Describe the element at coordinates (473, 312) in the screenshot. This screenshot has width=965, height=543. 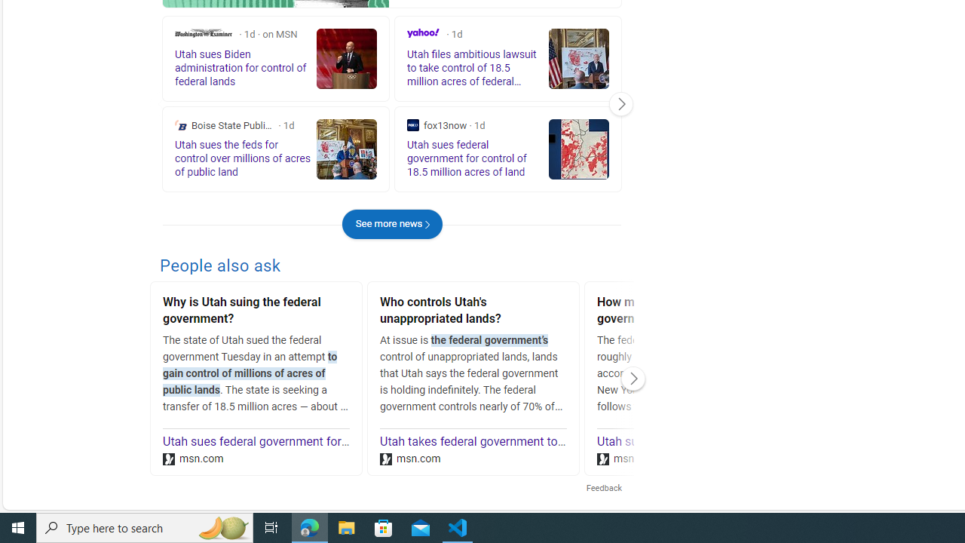
I see `Who controls Utah's unappropriated lands?` at that location.